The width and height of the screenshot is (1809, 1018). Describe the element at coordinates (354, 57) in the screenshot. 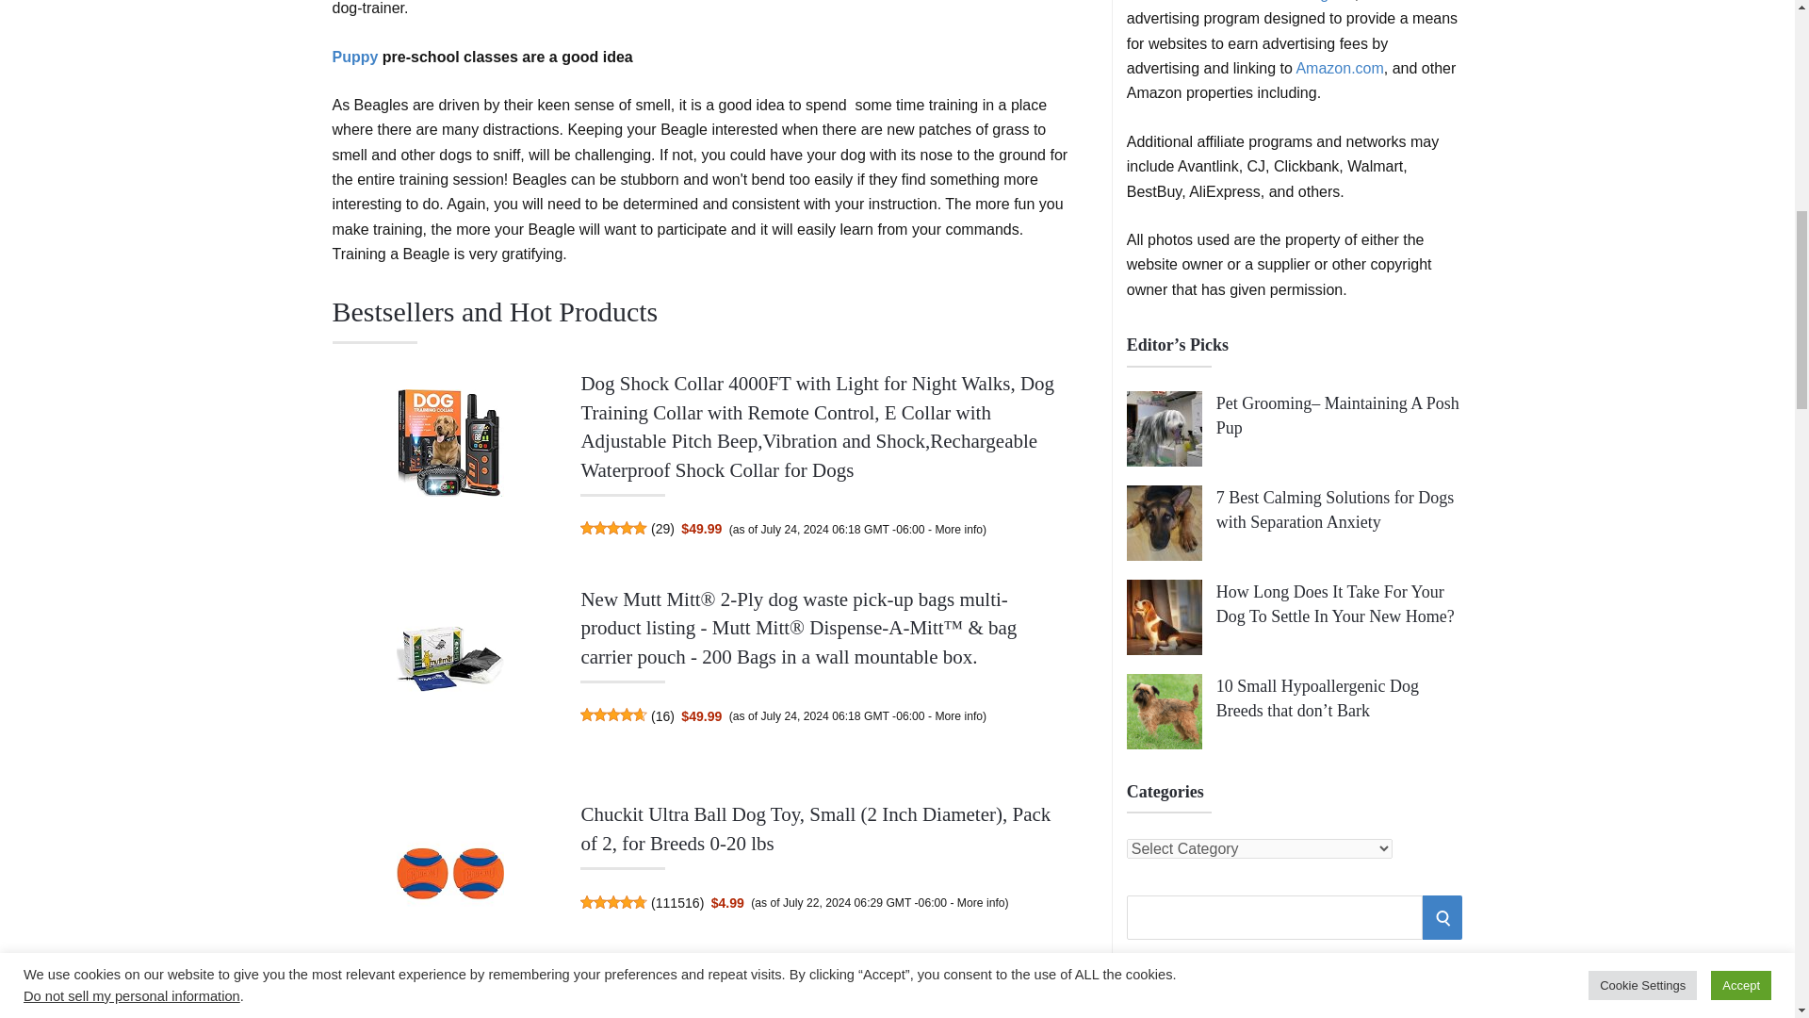

I see `Posts tagged with puppy` at that location.